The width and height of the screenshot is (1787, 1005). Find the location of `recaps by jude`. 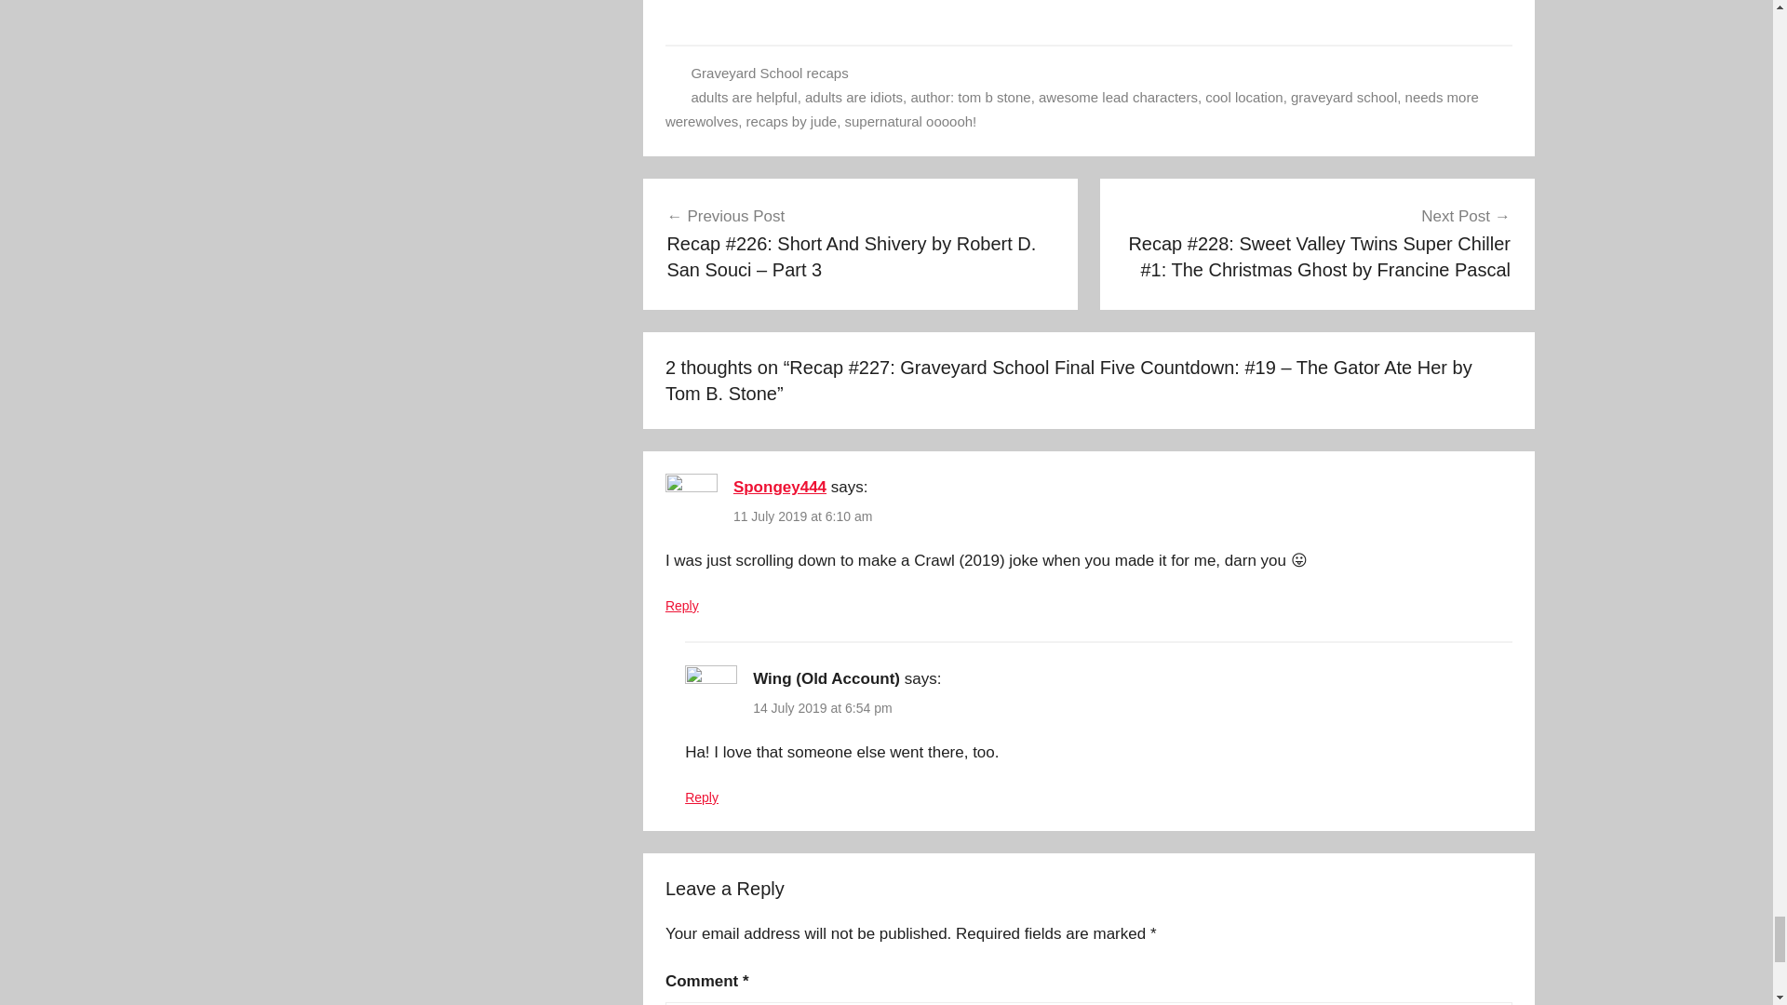

recaps by jude is located at coordinates (792, 121).